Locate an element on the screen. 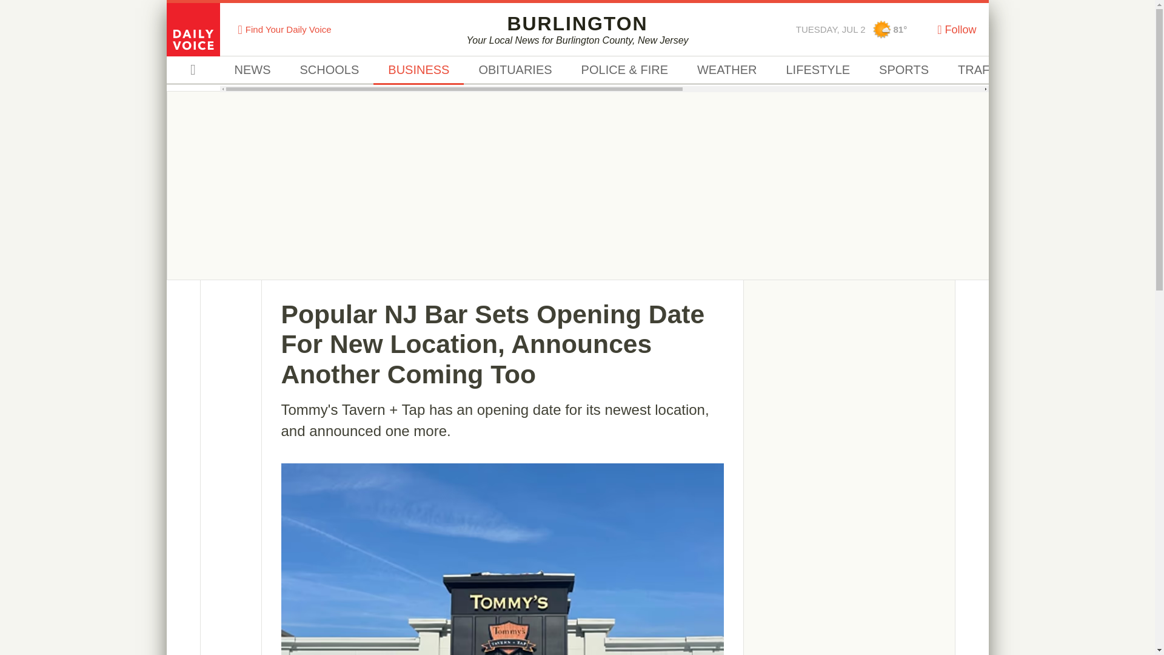 This screenshot has width=1164, height=655. NEWS is located at coordinates (329, 70).